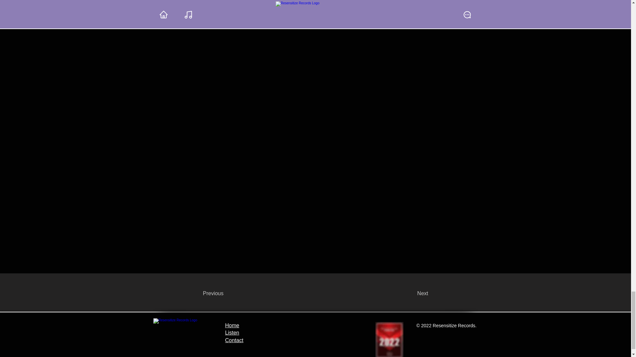 This screenshot has width=636, height=357. Describe the element at coordinates (232, 333) in the screenshot. I see `Listen` at that location.